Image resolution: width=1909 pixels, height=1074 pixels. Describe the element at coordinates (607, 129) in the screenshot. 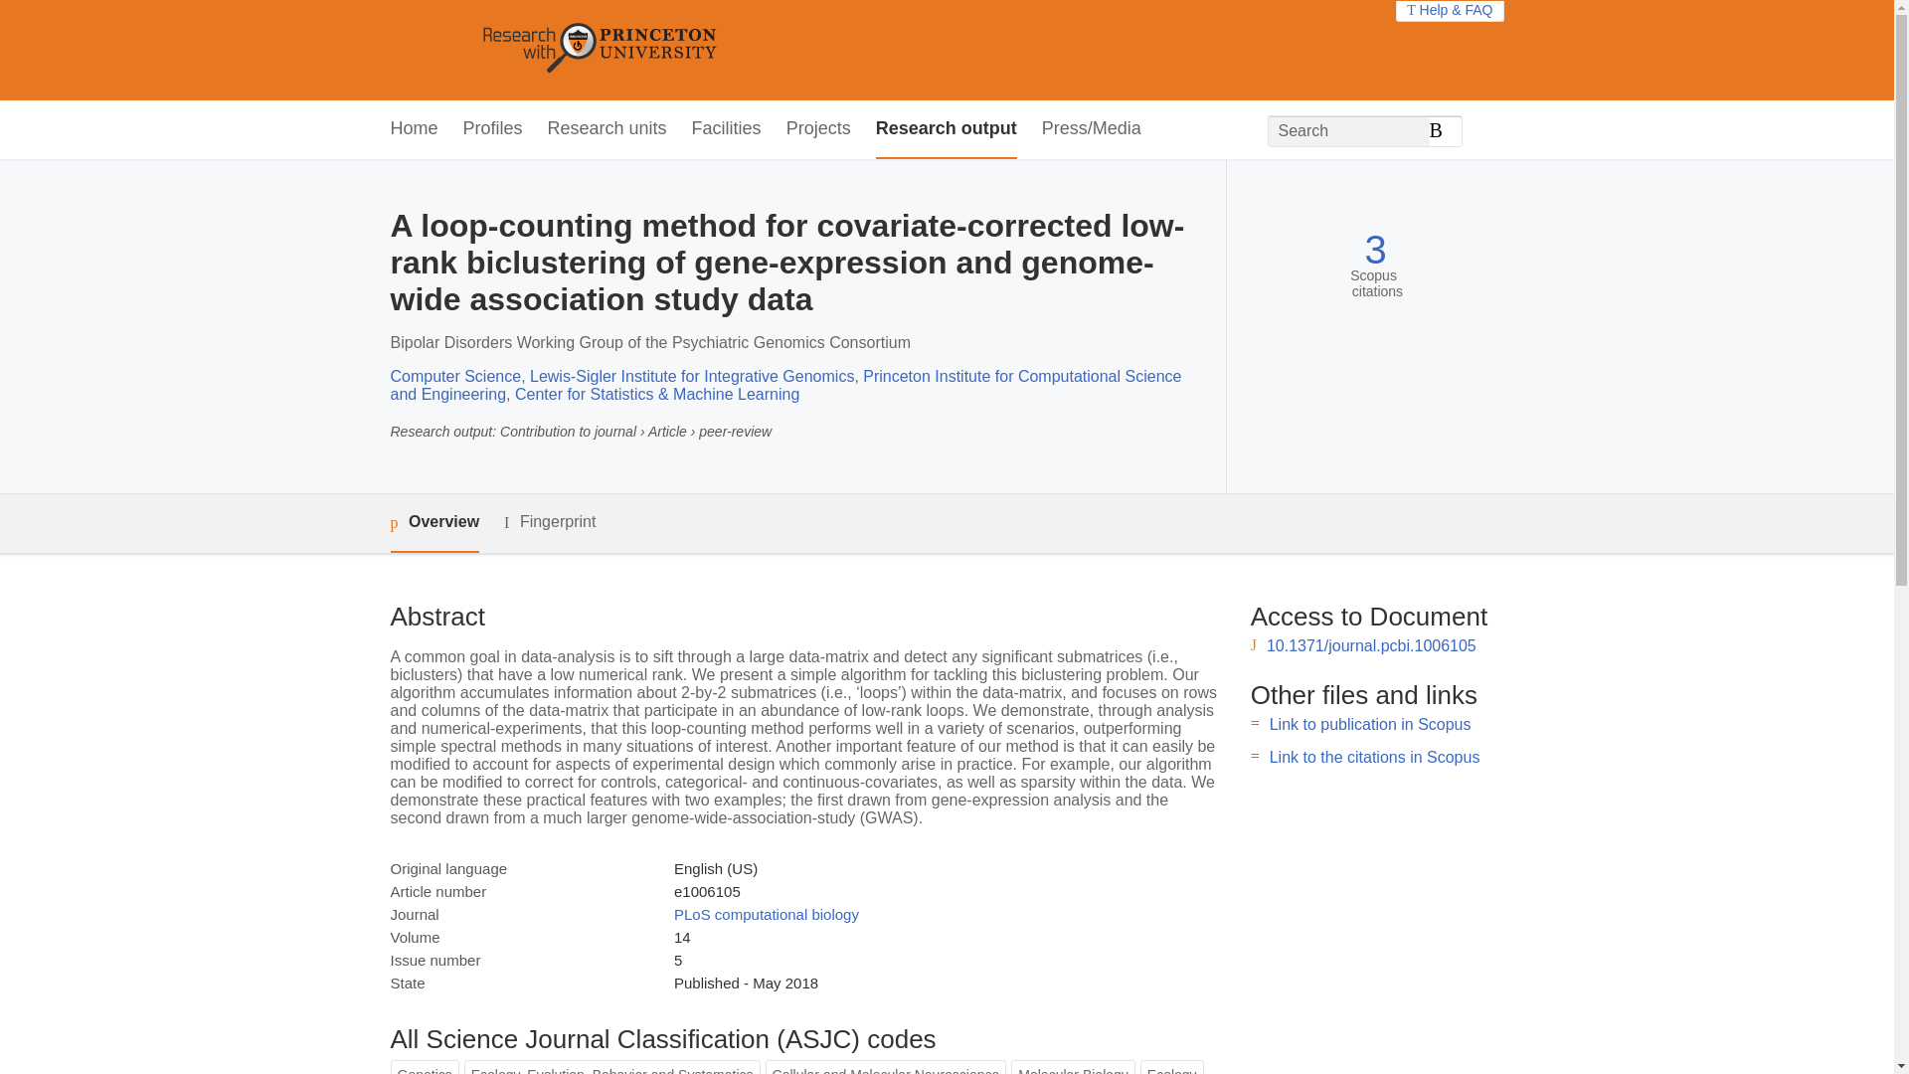

I see `Research units` at that location.